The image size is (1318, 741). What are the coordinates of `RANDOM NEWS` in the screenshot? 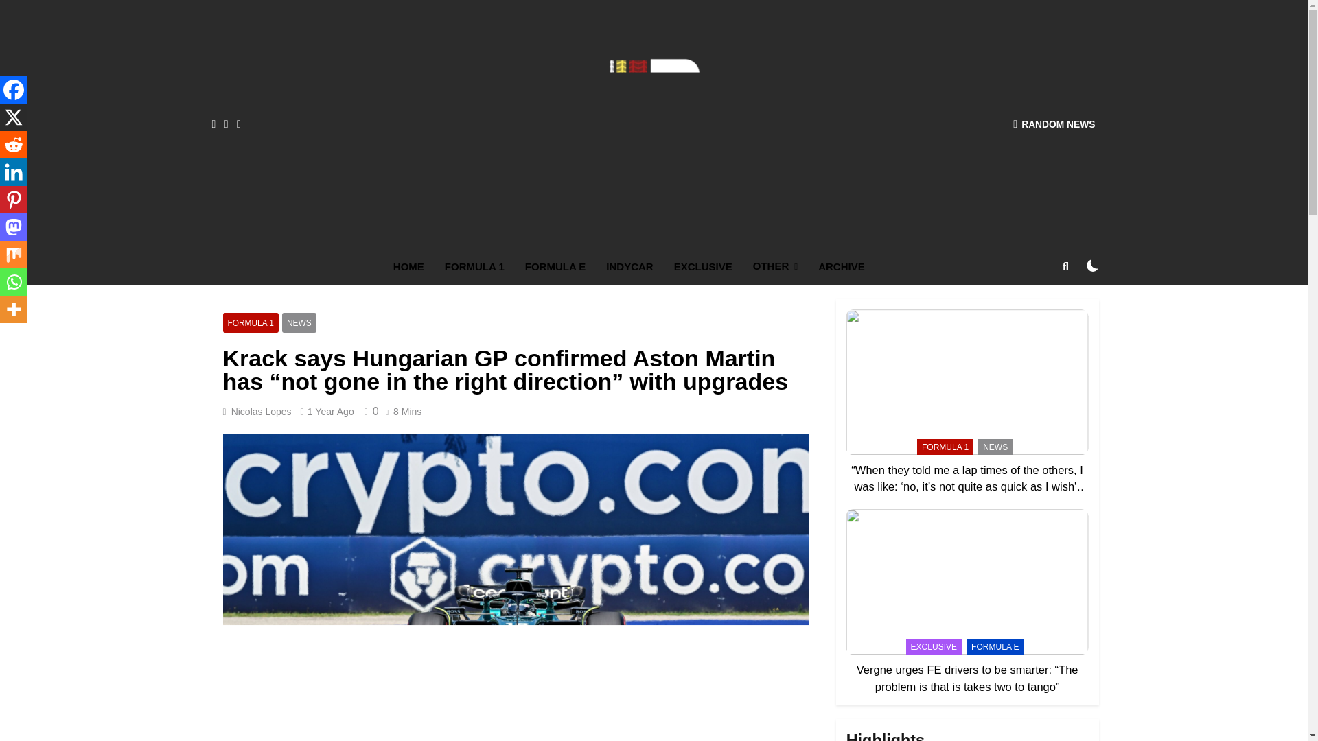 It's located at (1054, 123).